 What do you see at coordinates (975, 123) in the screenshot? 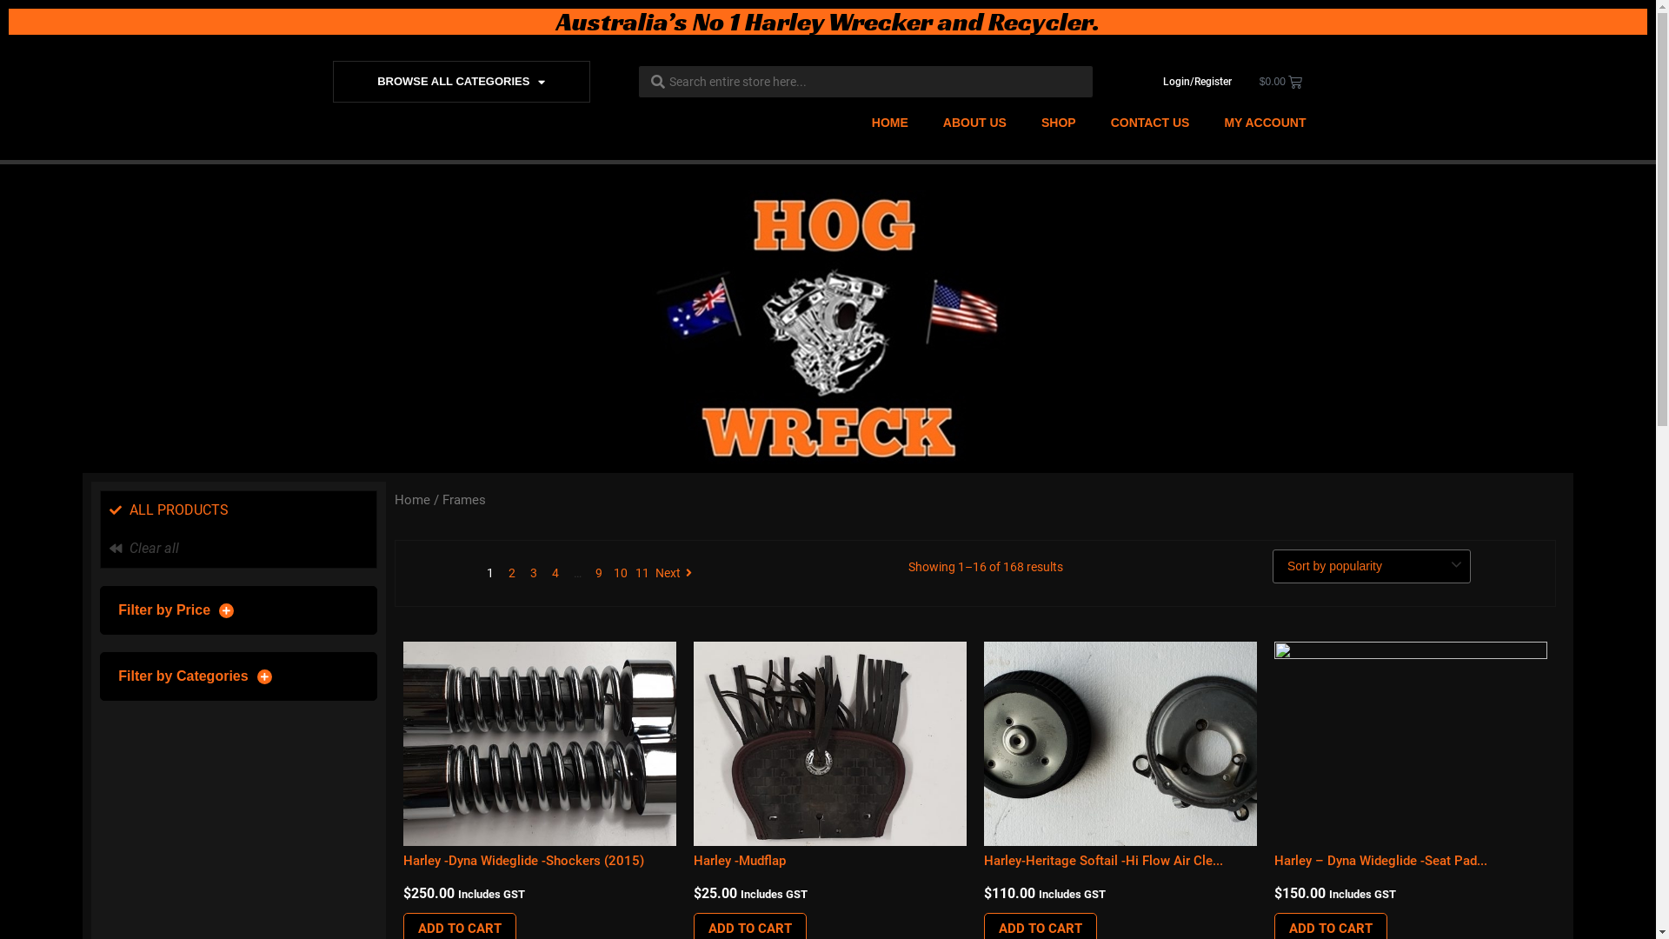
I see `ABOUT US` at bounding box center [975, 123].